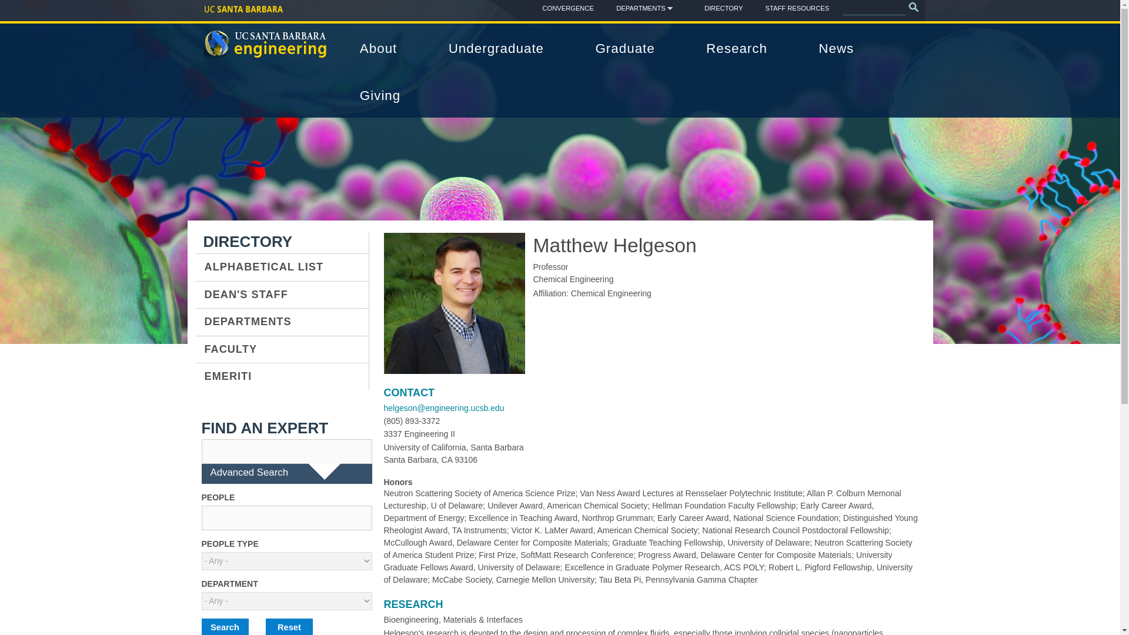 The width and height of the screenshot is (1129, 635). I want to click on DIRECTORY, so click(723, 8).